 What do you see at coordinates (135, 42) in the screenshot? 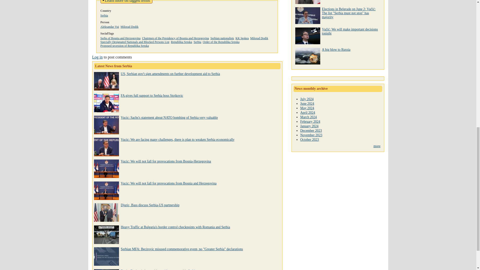
I see `Log in` at bounding box center [135, 42].